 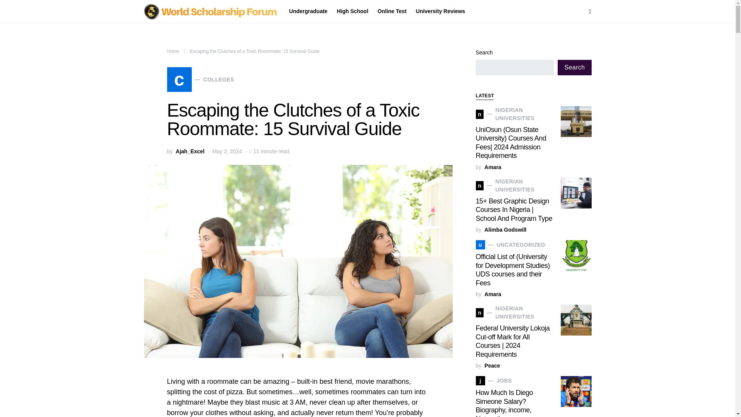 I want to click on High School, so click(x=353, y=12).